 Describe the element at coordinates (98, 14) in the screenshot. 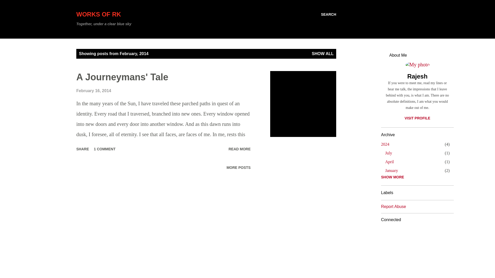

I see `SEARCH` at that location.